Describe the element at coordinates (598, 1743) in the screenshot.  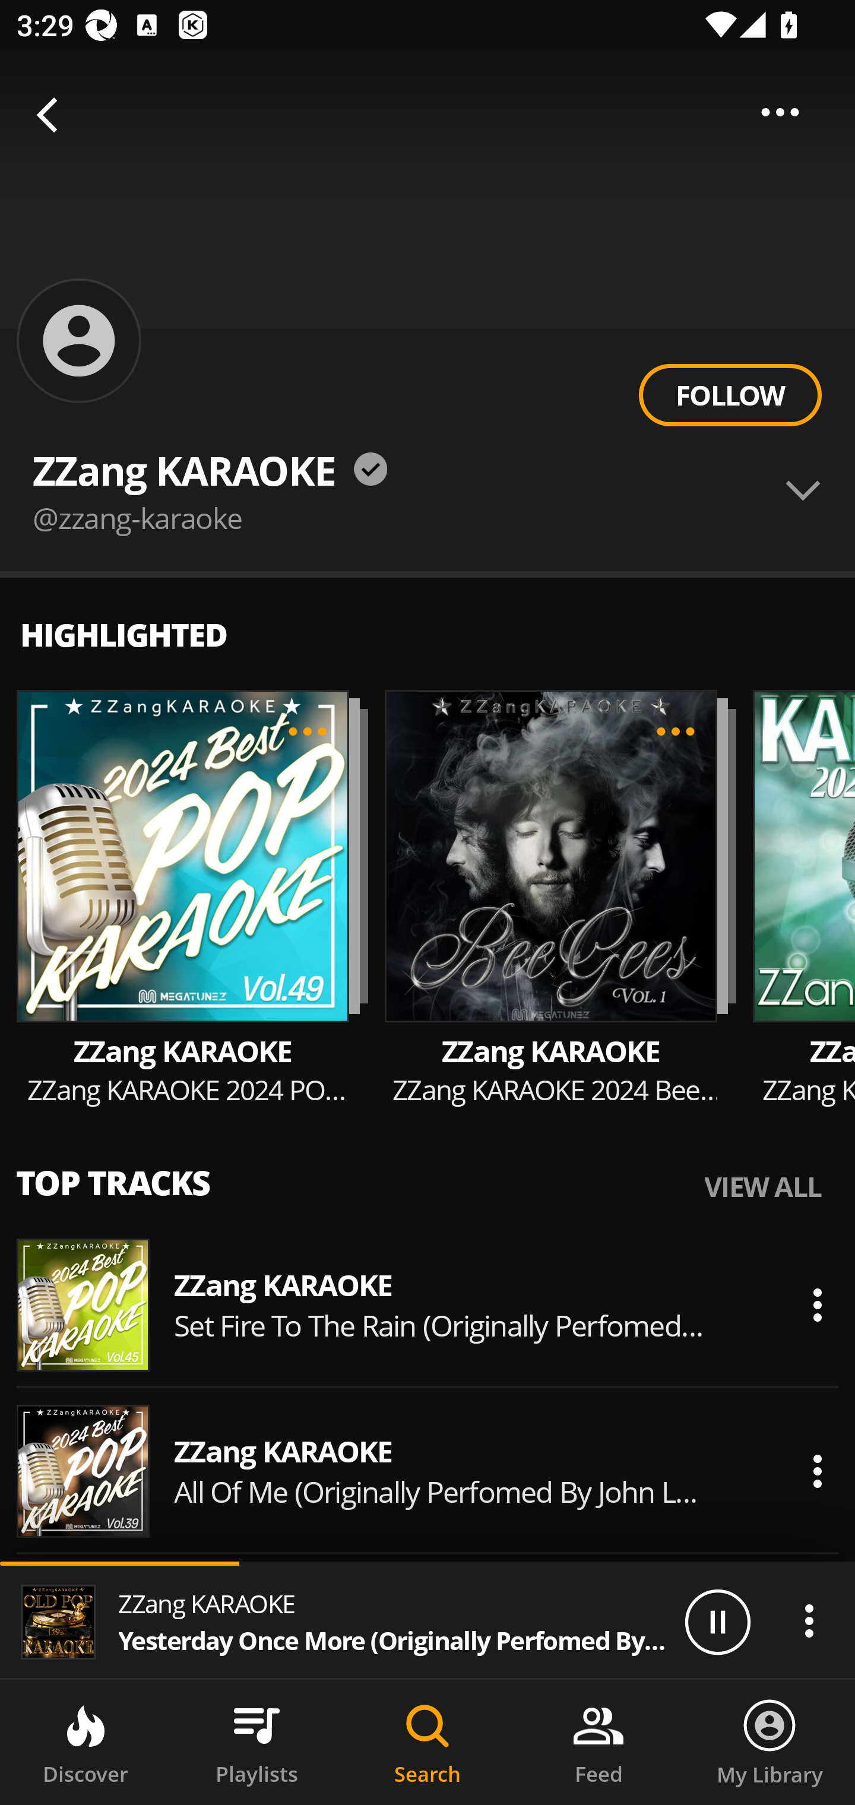
I see `Feed` at that location.